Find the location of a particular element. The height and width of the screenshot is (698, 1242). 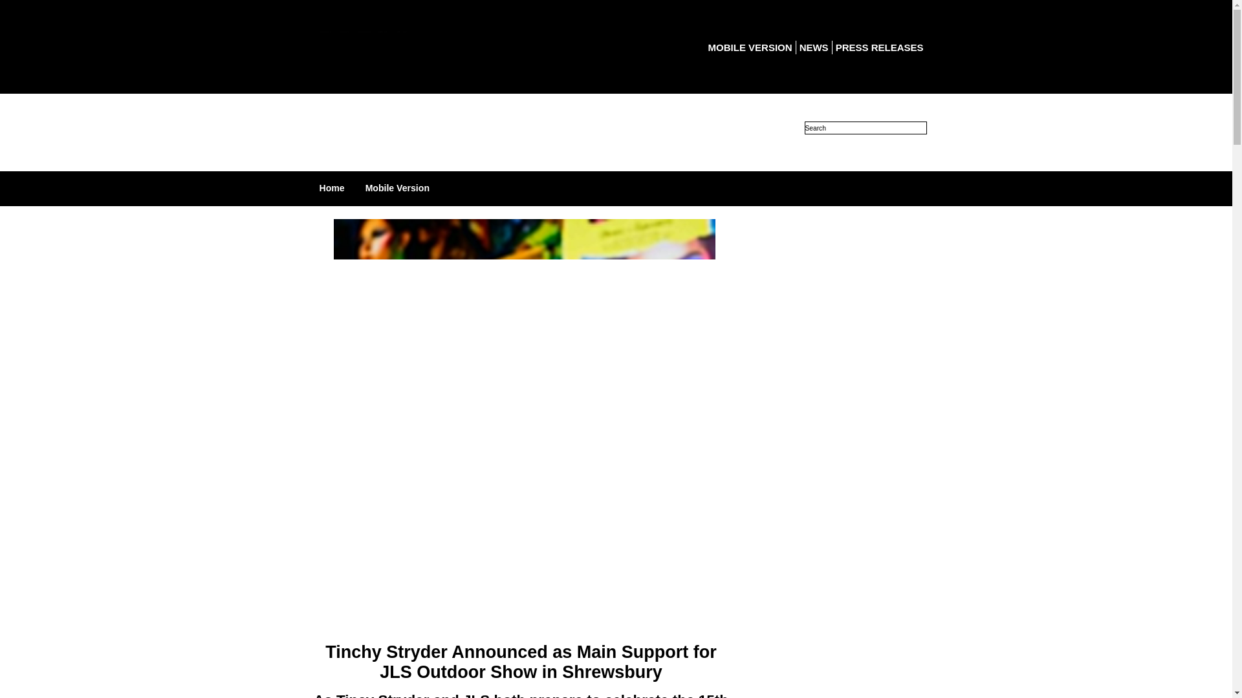

Search is located at coordinates (866, 128).